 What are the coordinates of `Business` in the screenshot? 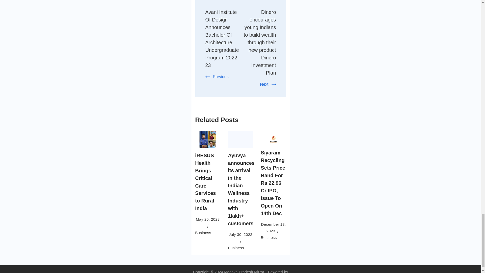 It's located at (269, 237).